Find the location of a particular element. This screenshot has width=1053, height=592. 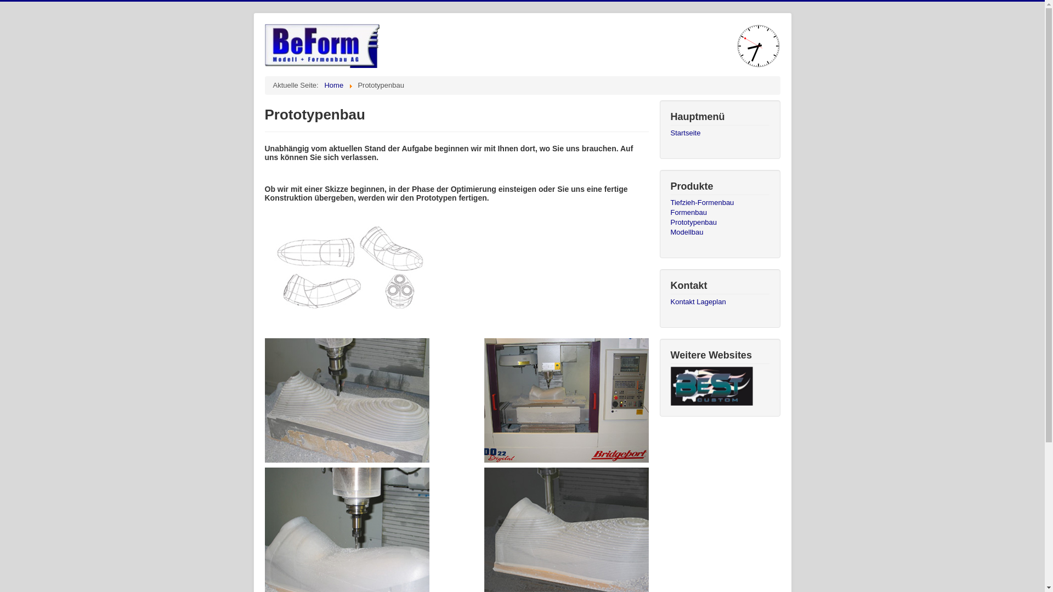

Startseite is located at coordinates (720, 133).